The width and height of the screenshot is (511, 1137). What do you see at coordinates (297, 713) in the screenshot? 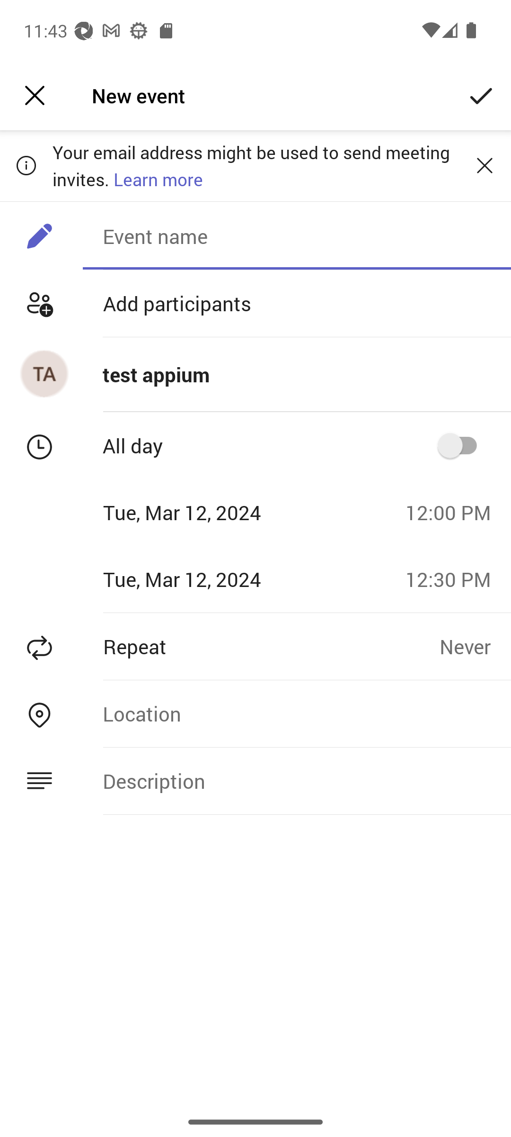
I see `Location` at bounding box center [297, 713].